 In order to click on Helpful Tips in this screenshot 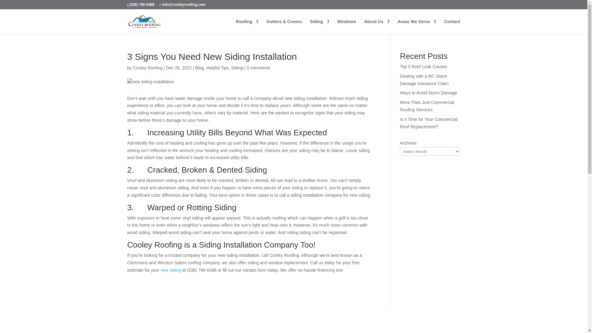, I will do `click(217, 68)`.